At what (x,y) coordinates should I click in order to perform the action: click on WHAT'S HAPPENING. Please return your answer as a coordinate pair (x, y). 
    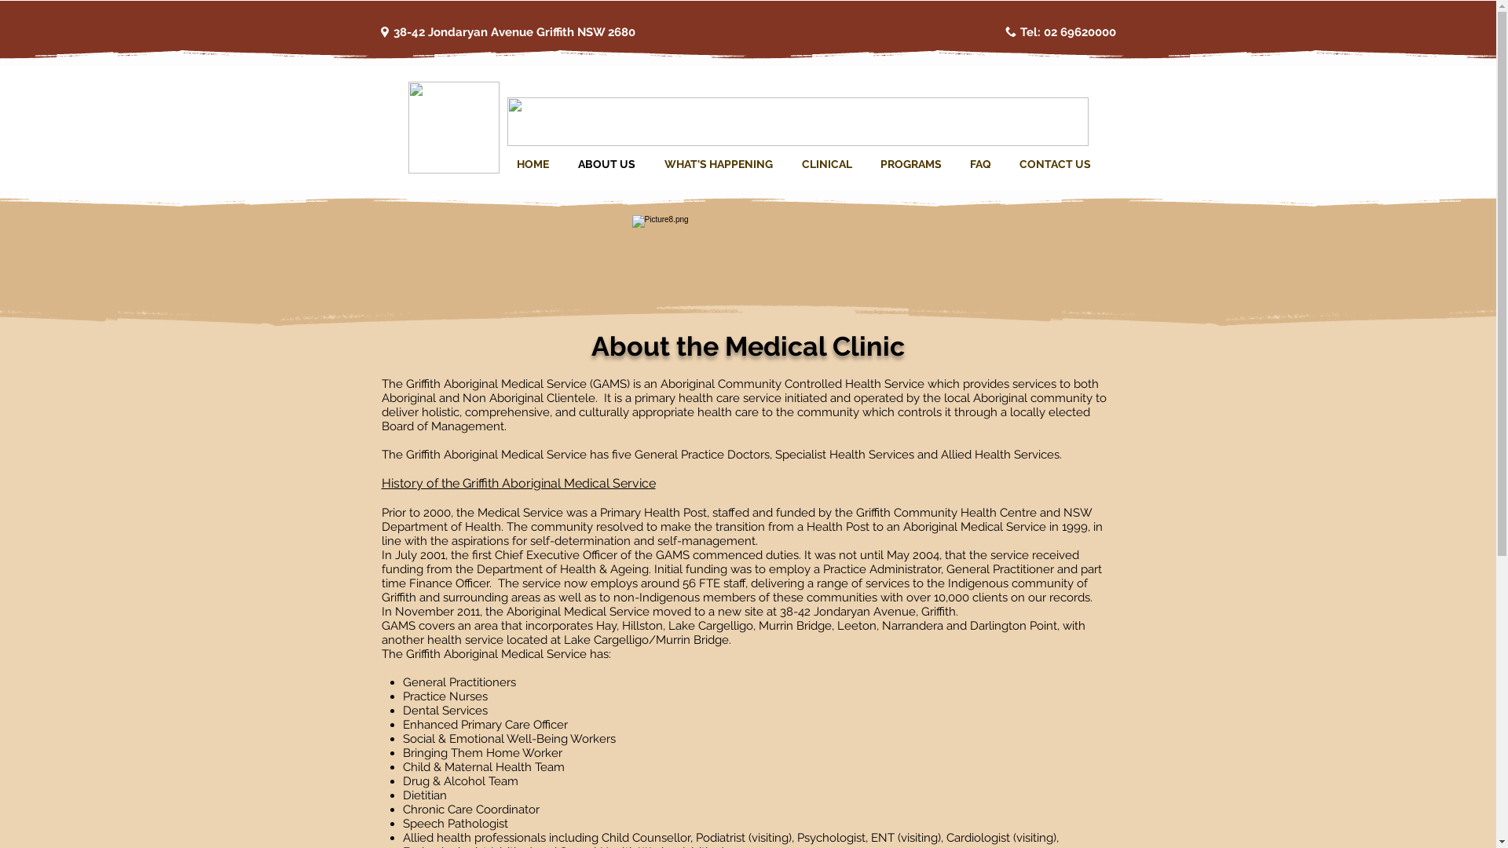
    Looking at the image, I should click on (719, 165).